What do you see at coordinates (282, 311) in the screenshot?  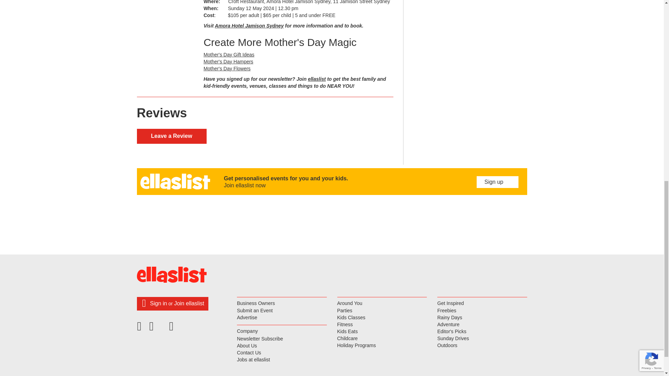 I see `Submit an Event` at bounding box center [282, 311].